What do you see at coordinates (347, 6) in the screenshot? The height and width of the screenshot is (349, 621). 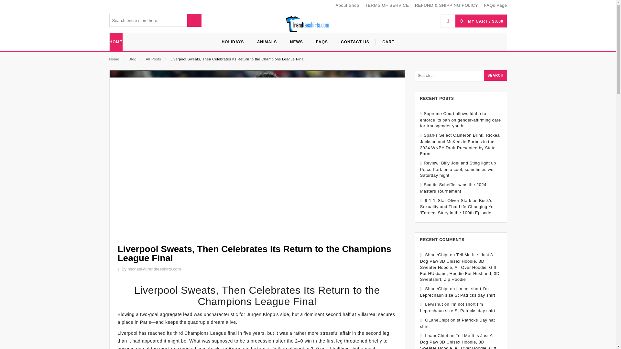 I see `About Shop` at bounding box center [347, 6].